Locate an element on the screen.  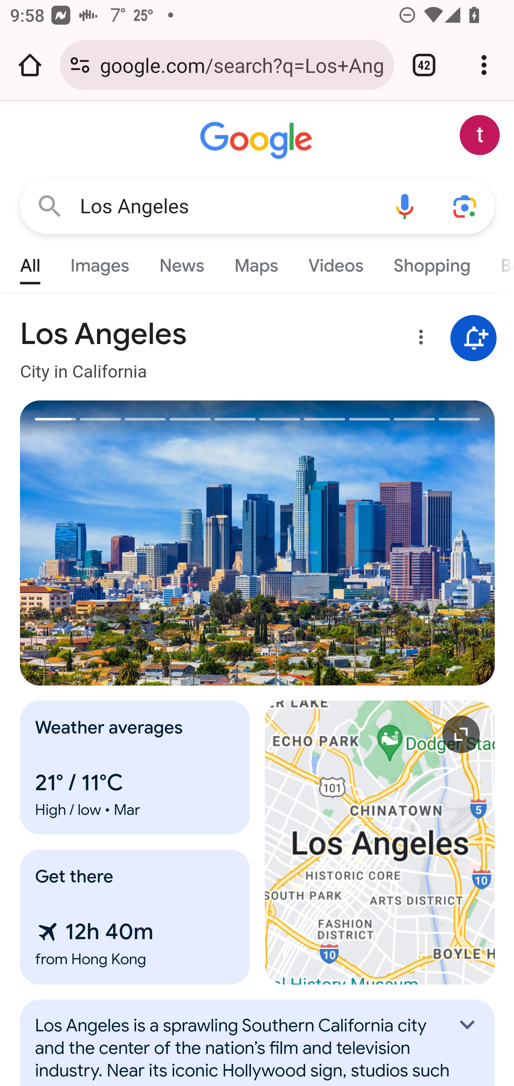
Open the home page is located at coordinates (30, 65).